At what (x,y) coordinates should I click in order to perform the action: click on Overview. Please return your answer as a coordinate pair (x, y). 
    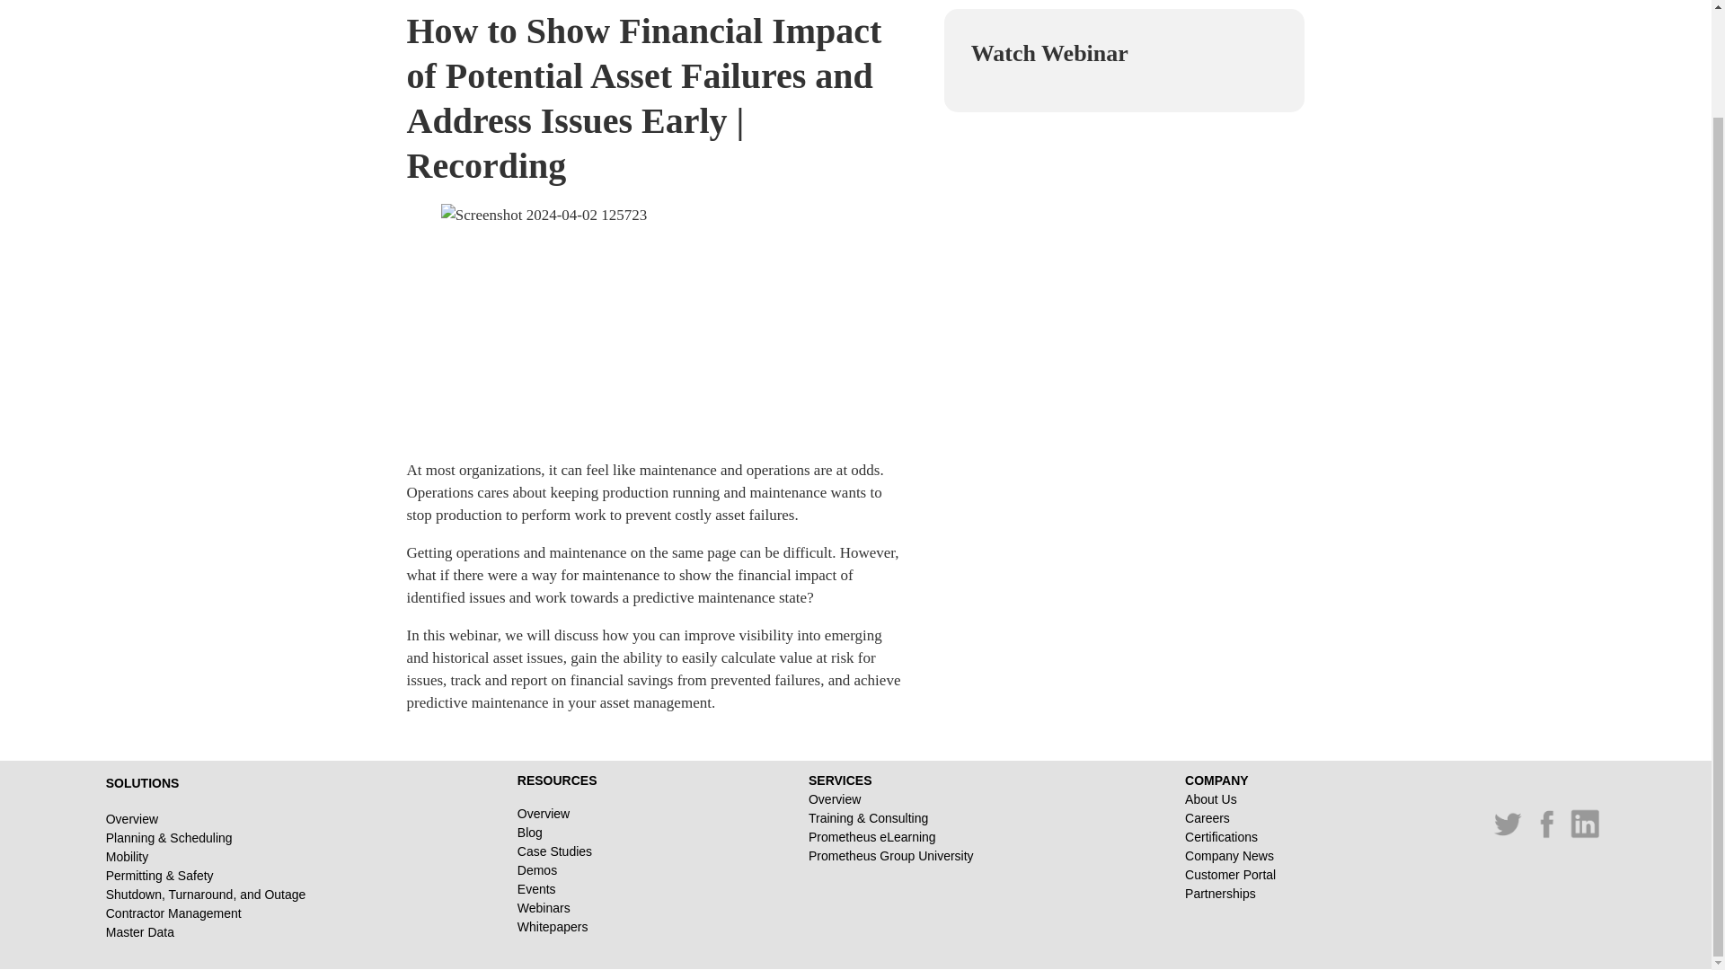
    Looking at the image, I should click on (557, 814).